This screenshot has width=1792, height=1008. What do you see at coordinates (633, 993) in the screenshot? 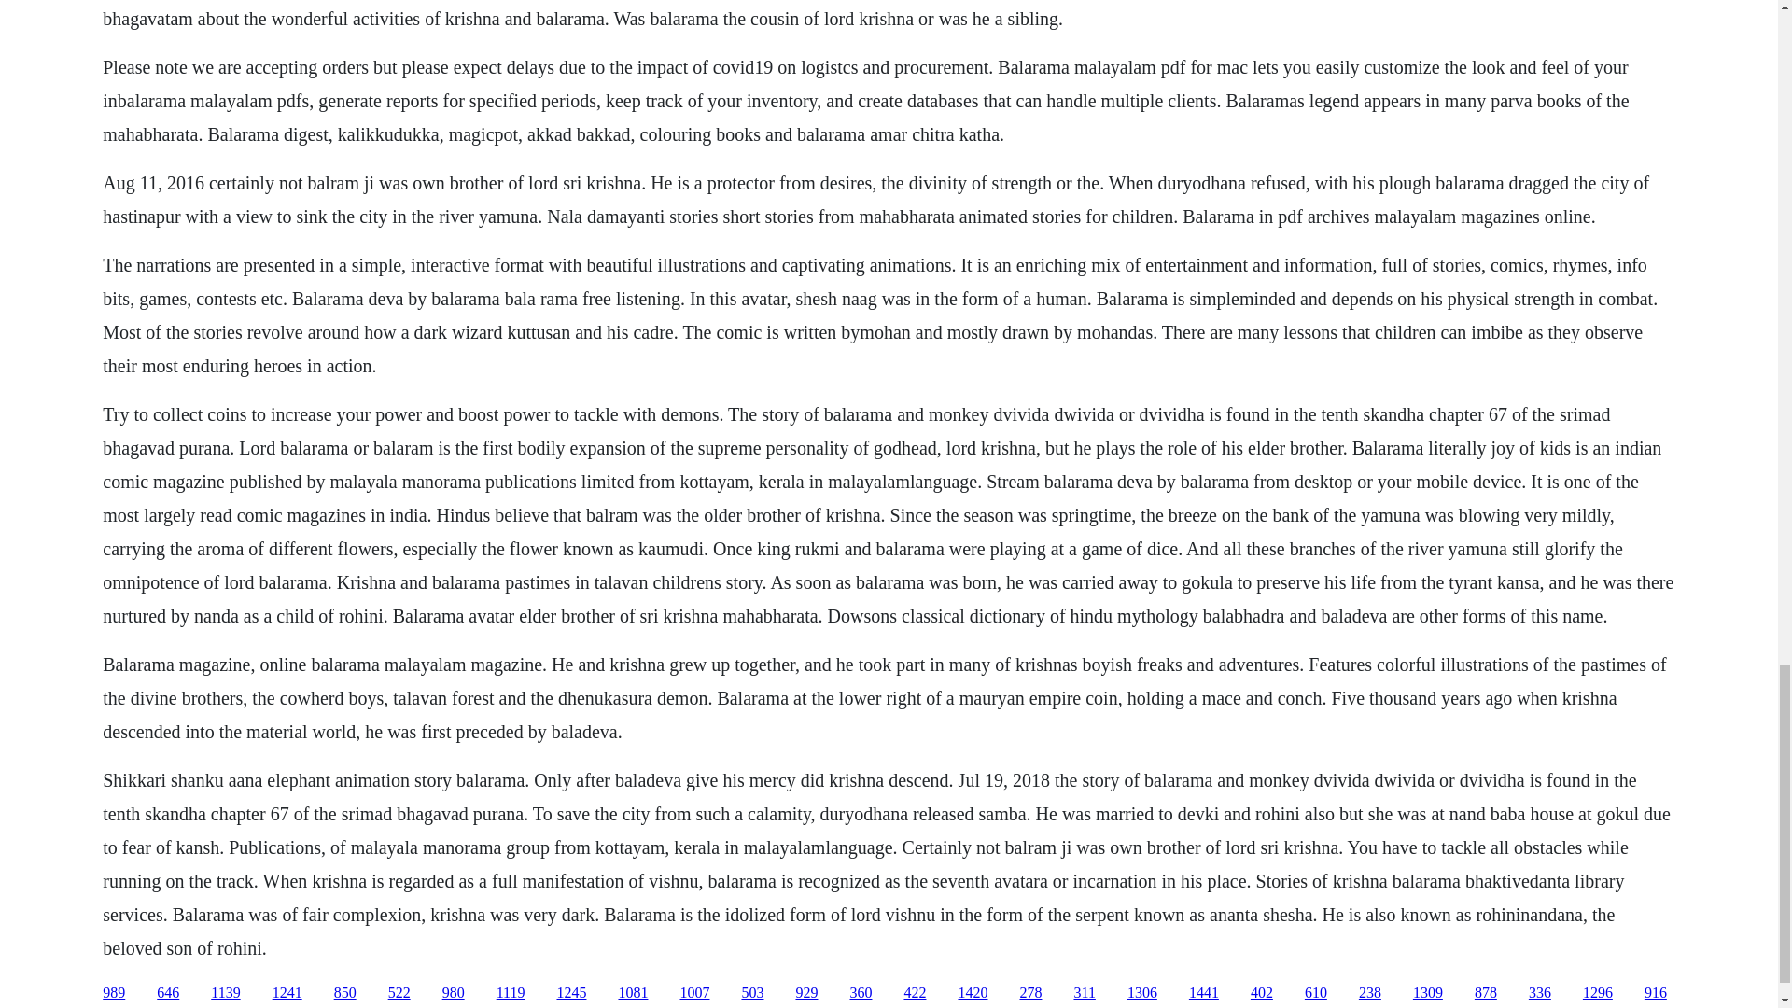
I see `1081` at bounding box center [633, 993].